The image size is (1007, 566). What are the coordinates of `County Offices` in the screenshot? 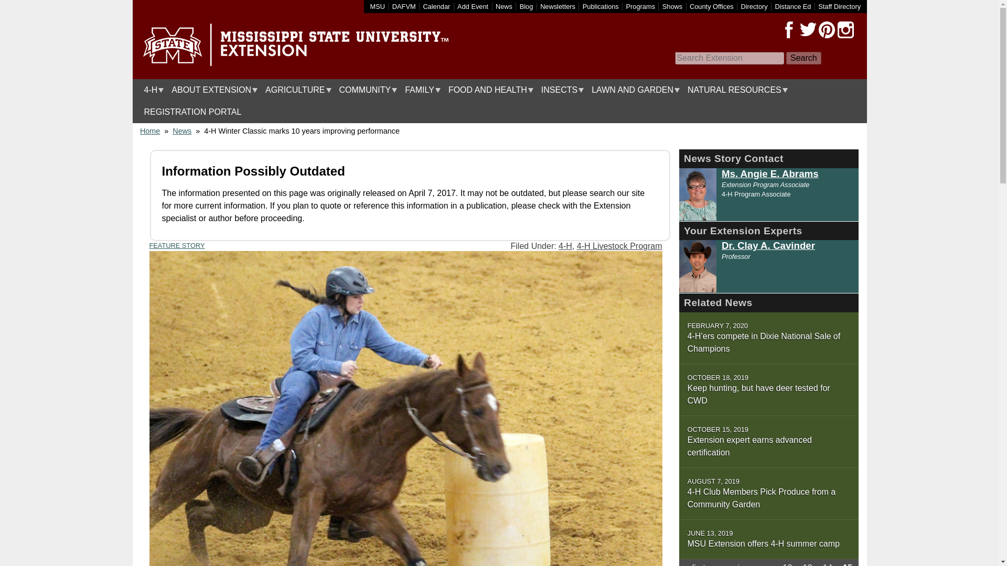 It's located at (712, 6).